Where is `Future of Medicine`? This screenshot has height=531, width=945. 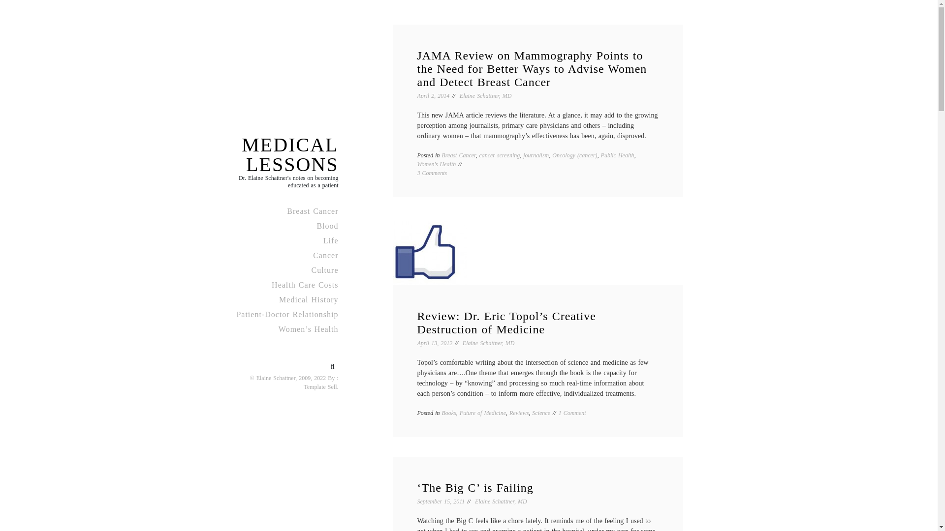 Future of Medicine is located at coordinates (482, 413).